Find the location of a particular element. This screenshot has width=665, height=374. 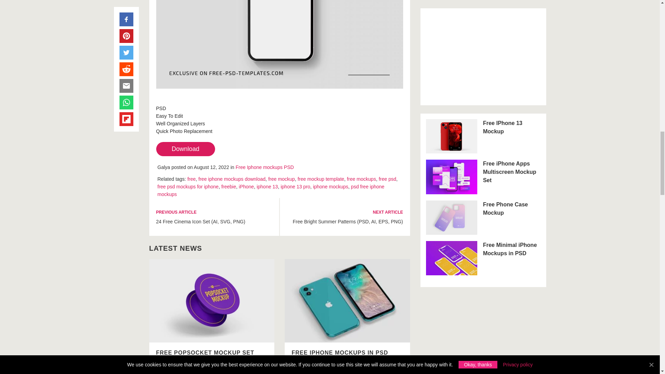

Free iPhone Mockups in PSD is located at coordinates (347, 301).